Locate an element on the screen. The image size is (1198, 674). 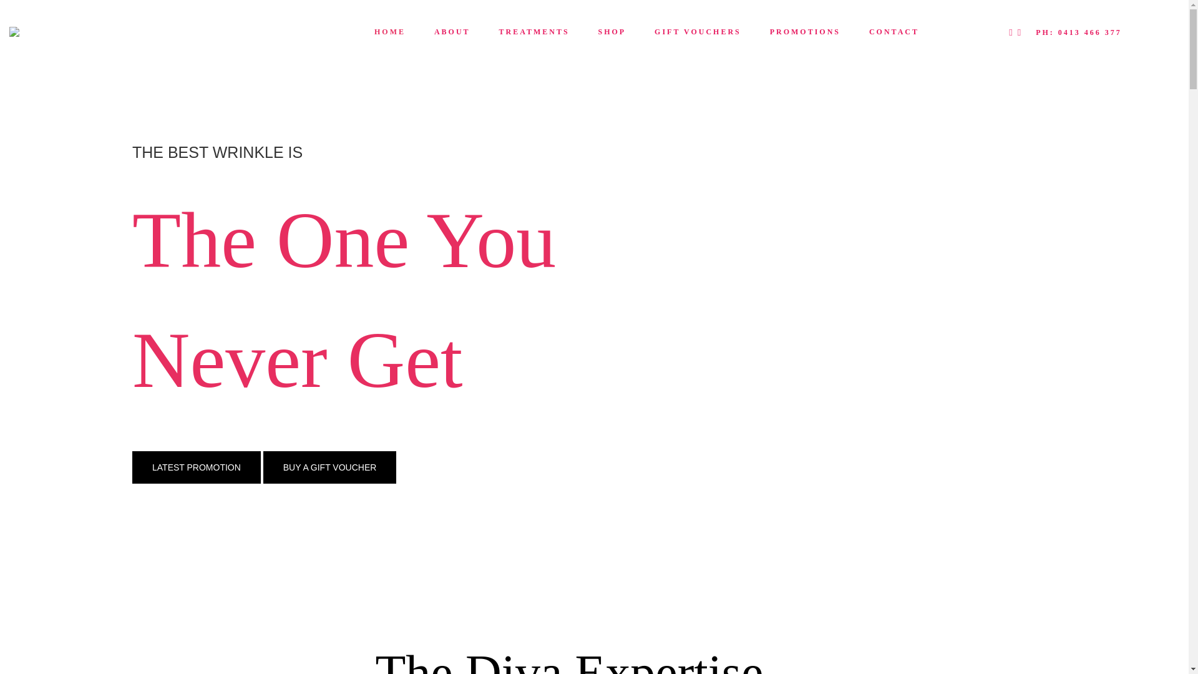
SHOP is located at coordinates (611, 32).